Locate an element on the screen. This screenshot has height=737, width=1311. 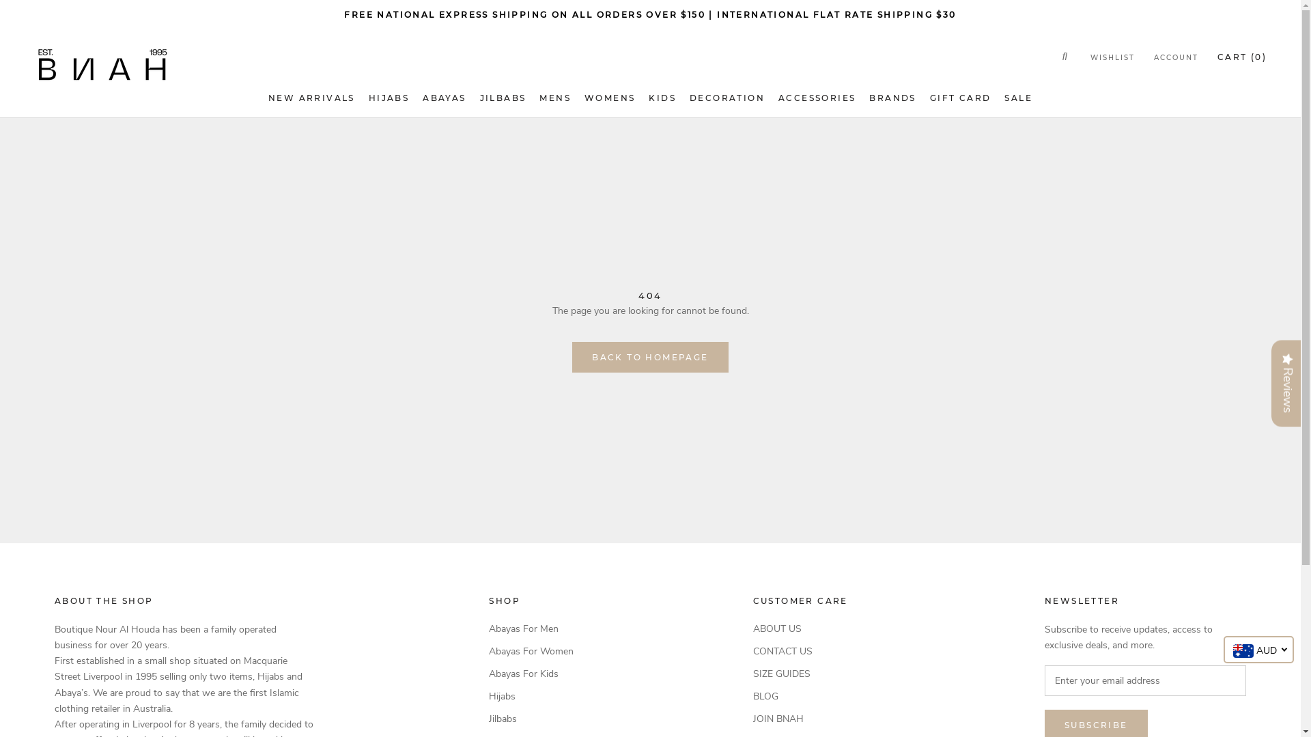
WOMENS is located at coordinates (610, 98).